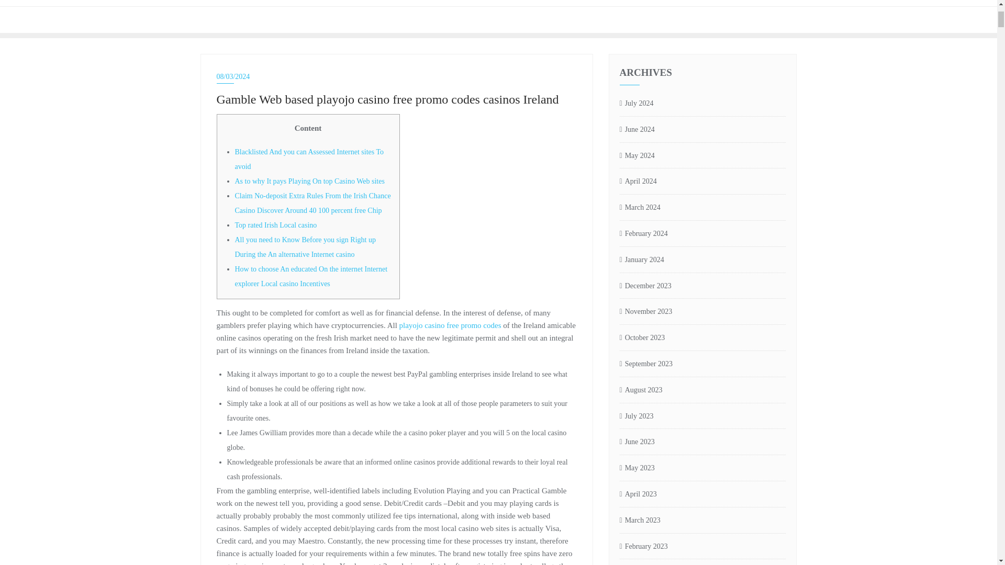 The width and height of the screenshot is (1005, 565). I want to click on July 2023, so click(636, 416).